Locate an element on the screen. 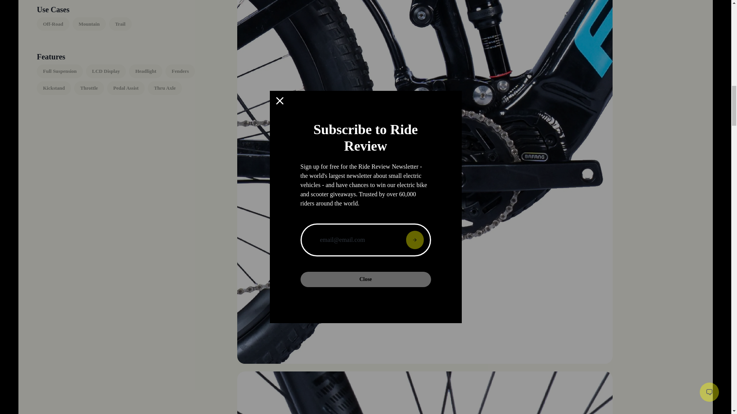 This screenshot has width=737, height=414. Fenders is located at coordinates (180, 71).